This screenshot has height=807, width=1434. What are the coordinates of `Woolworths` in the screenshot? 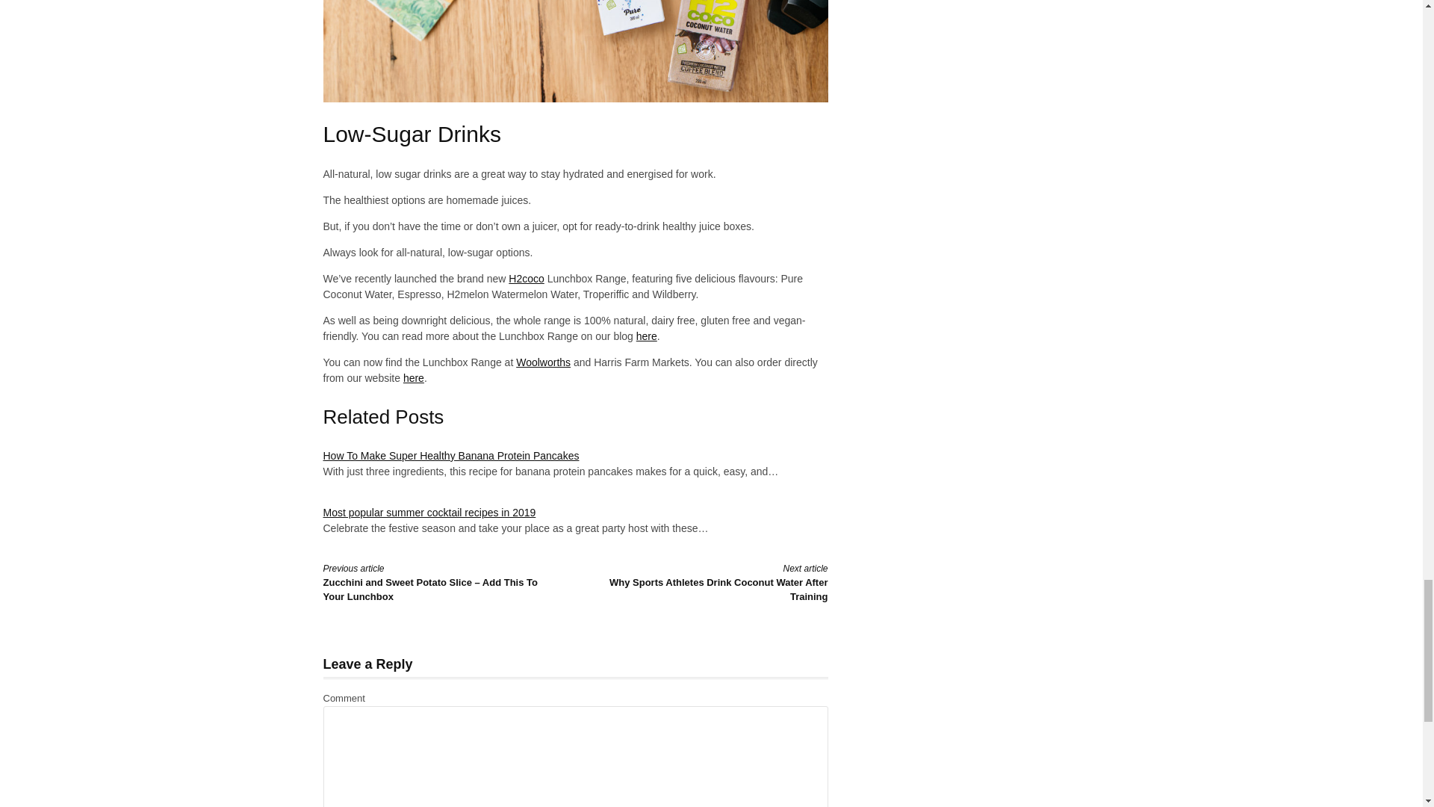 It's located at (544, 362).